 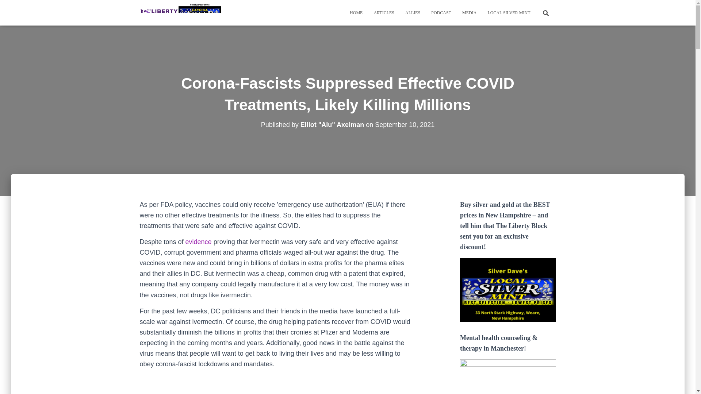 I want to click on The Liberty Block, so click(x=180, y=12).